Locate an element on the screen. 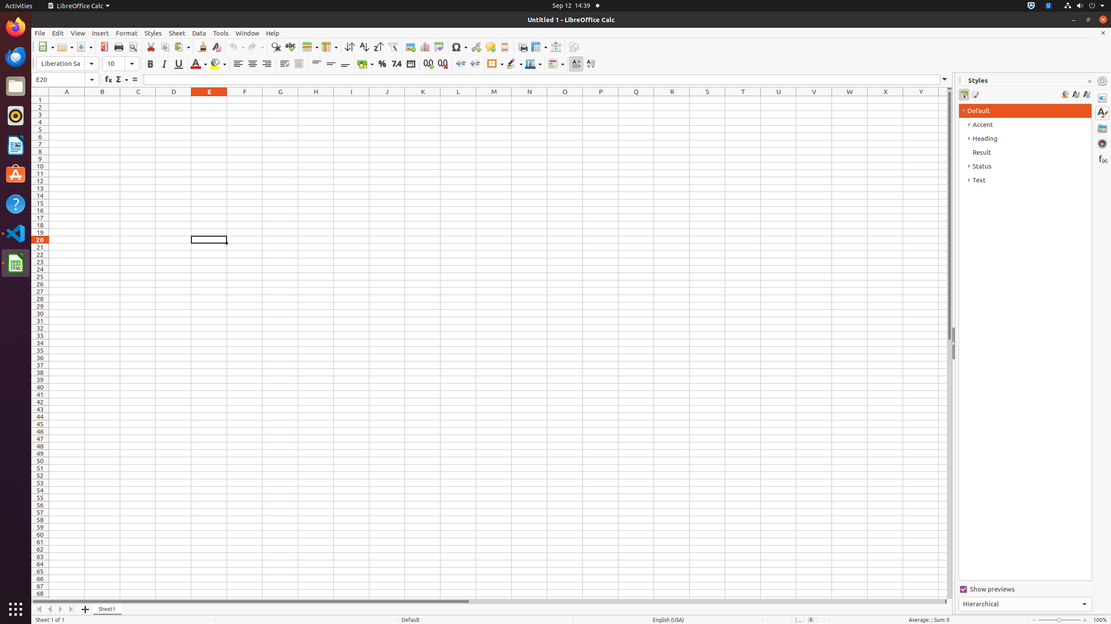 The width and height of the screenshot is (1111, 624). Freeze Rows and Columns is located at coordinates (539, 47).